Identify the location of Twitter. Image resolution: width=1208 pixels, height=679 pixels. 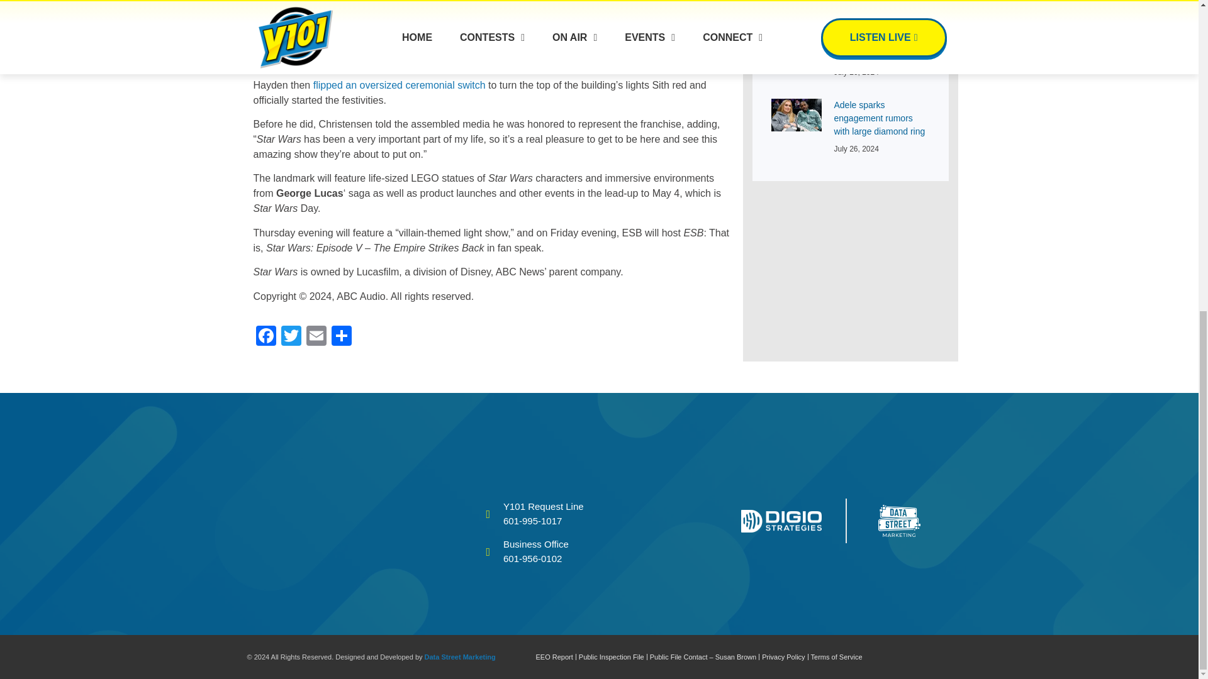
(290, 337).